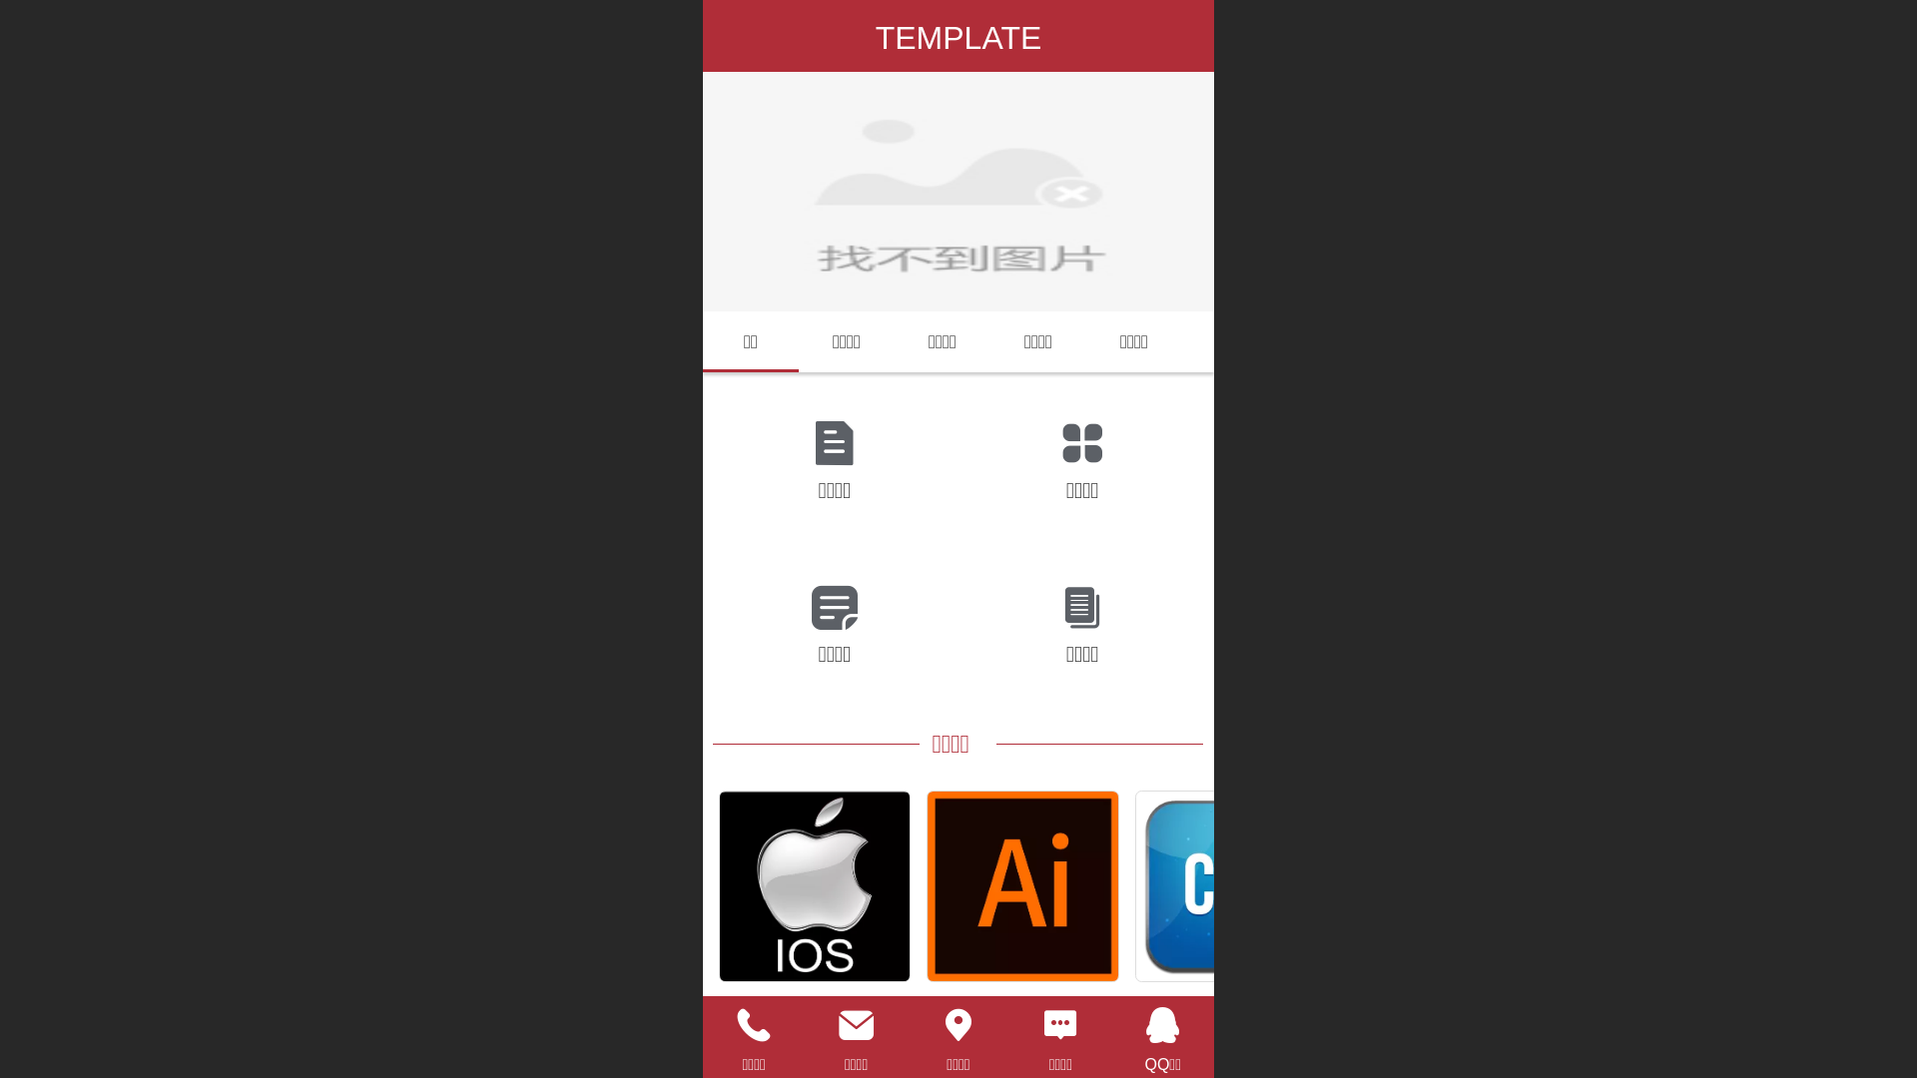  What do you see at coordinates (958, 38) in the screenshot?
I see `TEMPLATE` at bounding box center [958, 38].